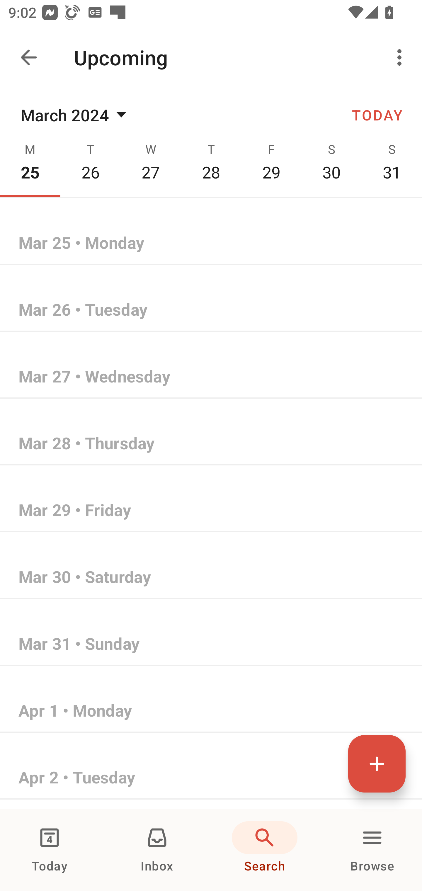 This screenshot has height=891, width=422. What do you see at coordinates (157, 850) in the screenshot?
I see `Inbox` at bounding box center [157, 850].